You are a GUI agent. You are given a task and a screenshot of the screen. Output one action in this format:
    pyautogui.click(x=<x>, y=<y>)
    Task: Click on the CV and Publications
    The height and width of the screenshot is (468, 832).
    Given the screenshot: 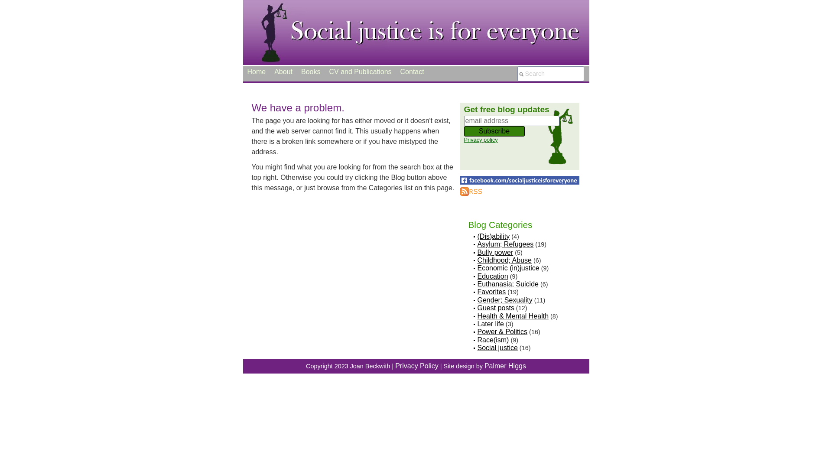 What is the action you would take?
    pyautogui.click(x=360, y=72)
    